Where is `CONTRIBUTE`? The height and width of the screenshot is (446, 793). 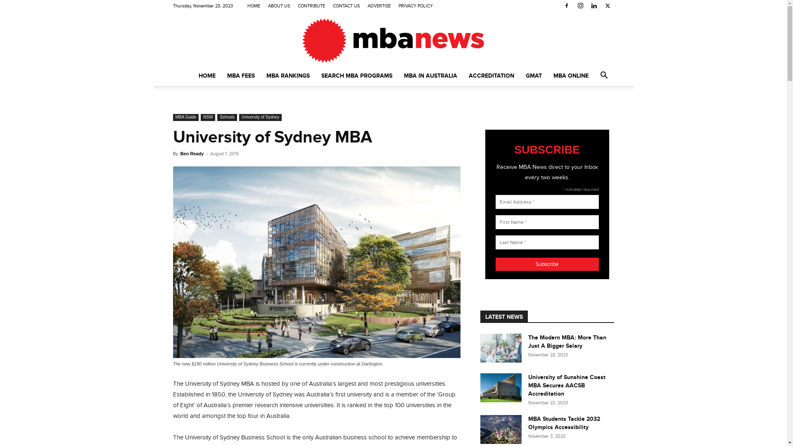
CONTRIBUTE is located at coordinates (311, 6).